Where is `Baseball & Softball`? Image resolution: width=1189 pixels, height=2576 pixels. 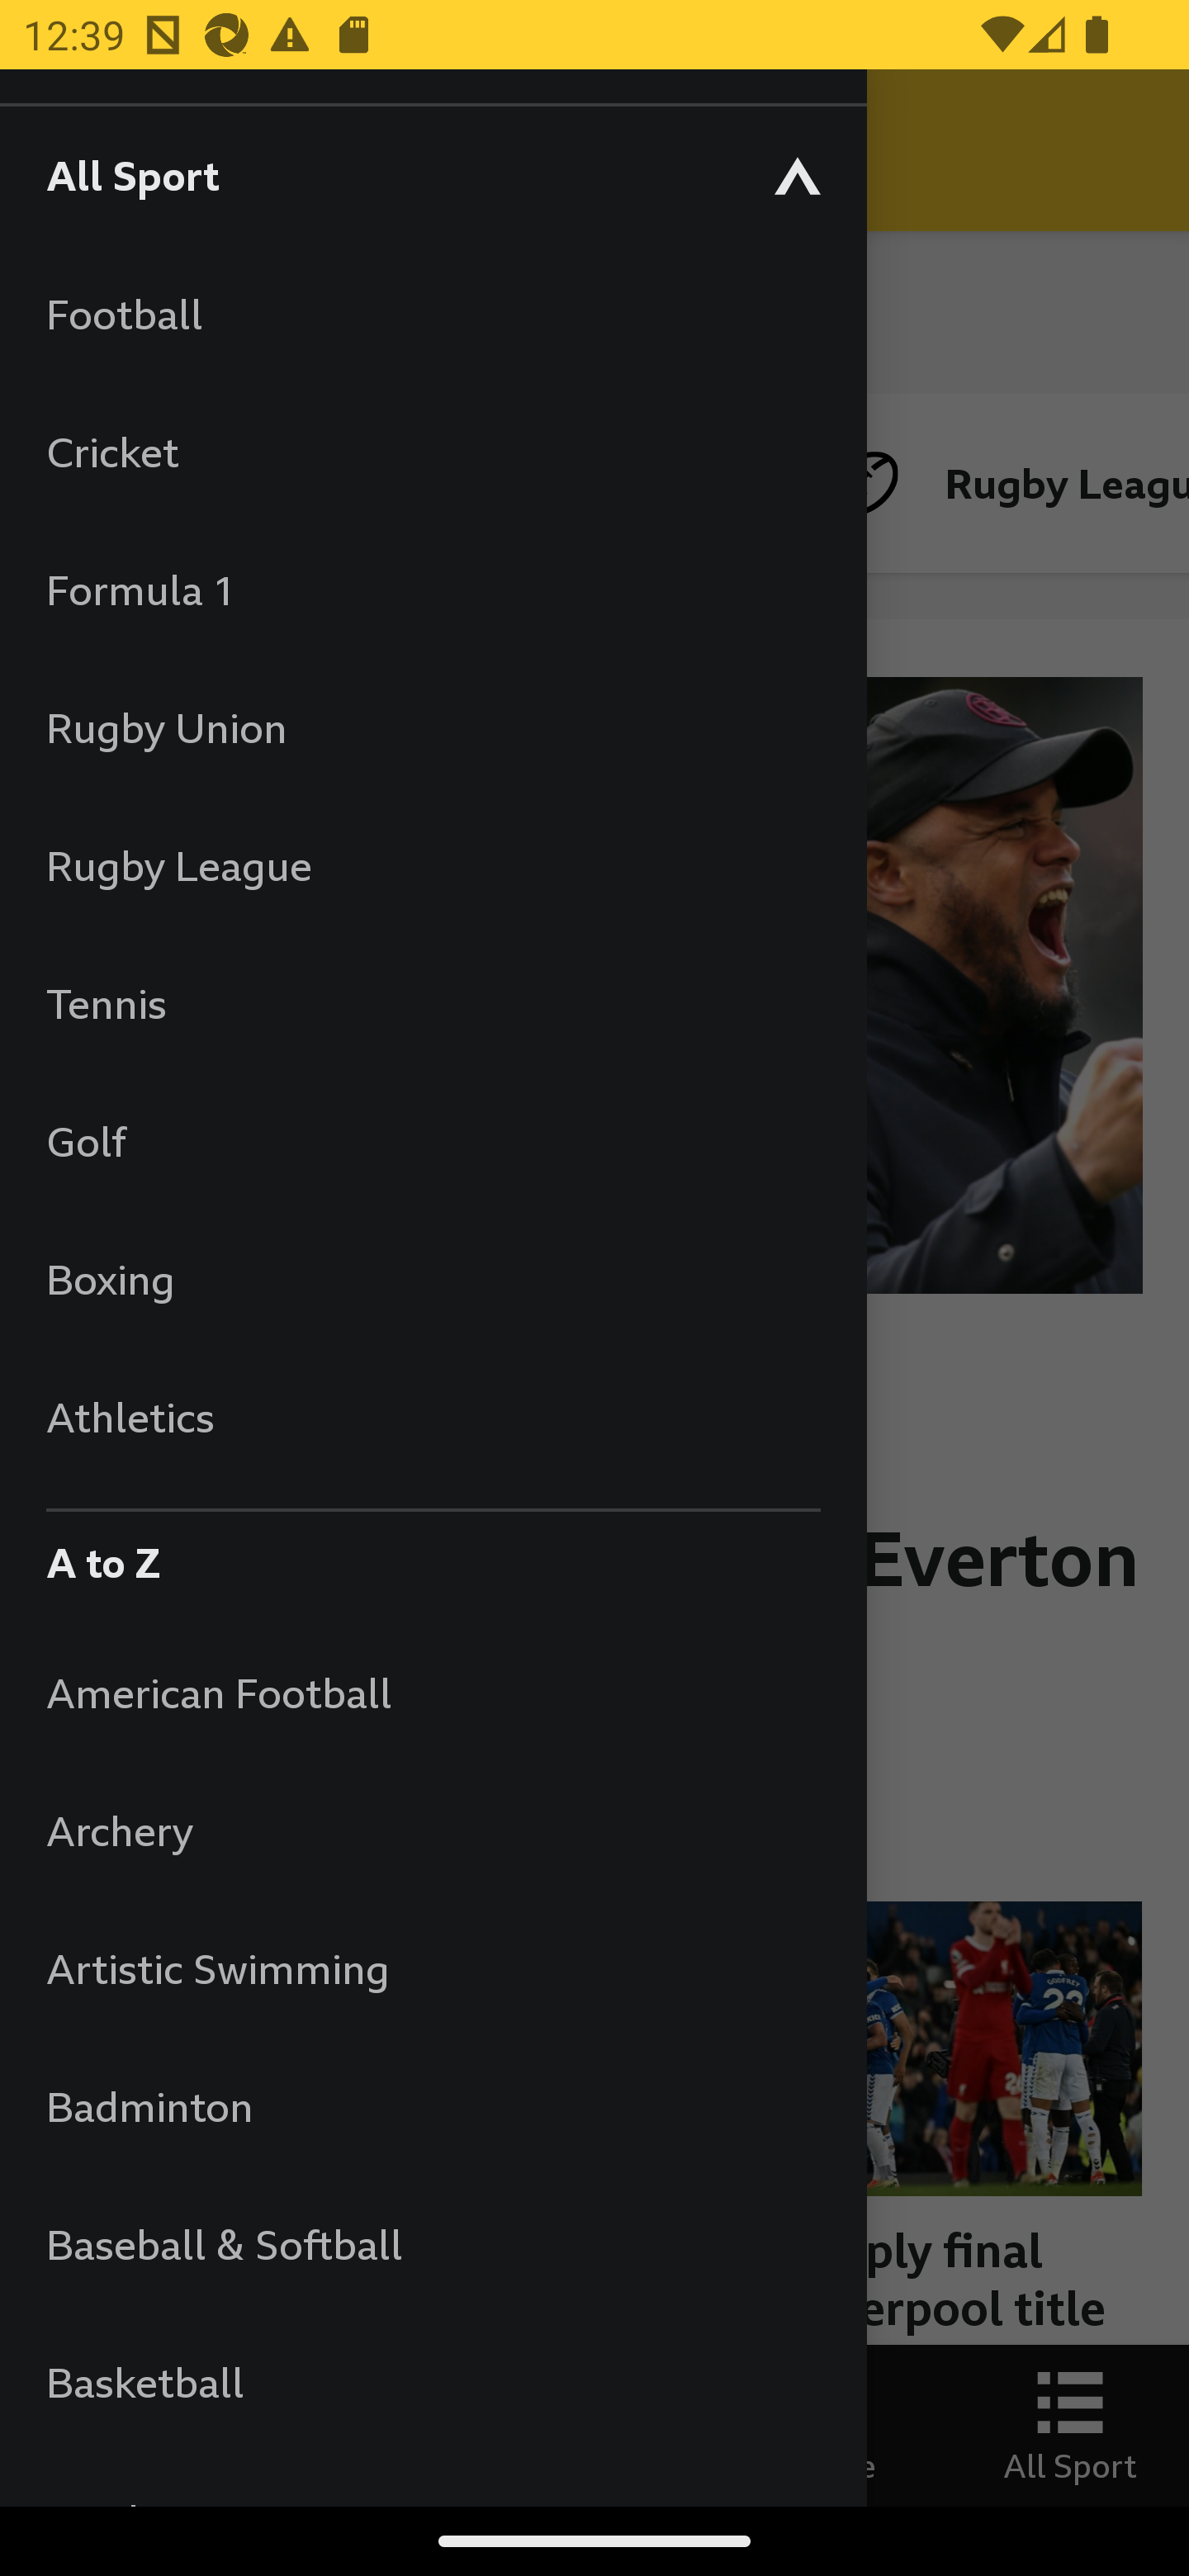
Baseball & Softball is located at coordinates (433, 2243).